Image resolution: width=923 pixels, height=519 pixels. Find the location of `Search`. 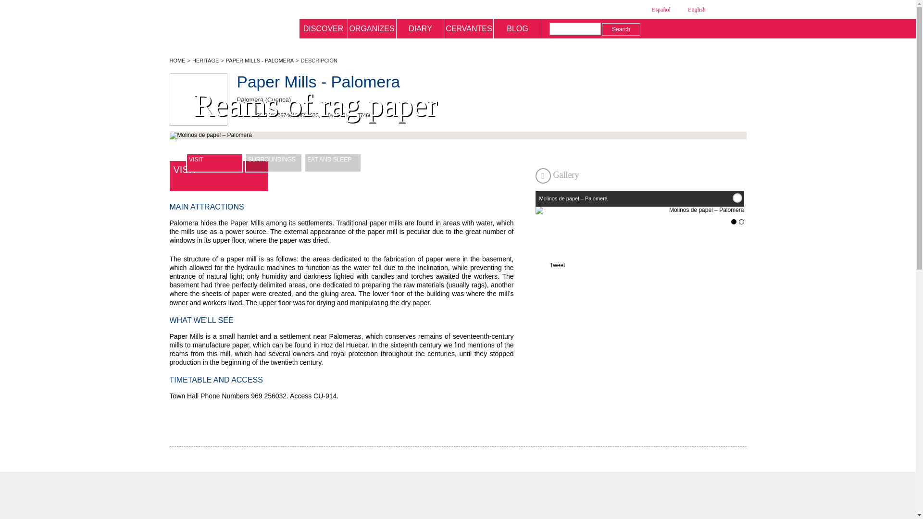

Search is located at coordinates (621, 29).